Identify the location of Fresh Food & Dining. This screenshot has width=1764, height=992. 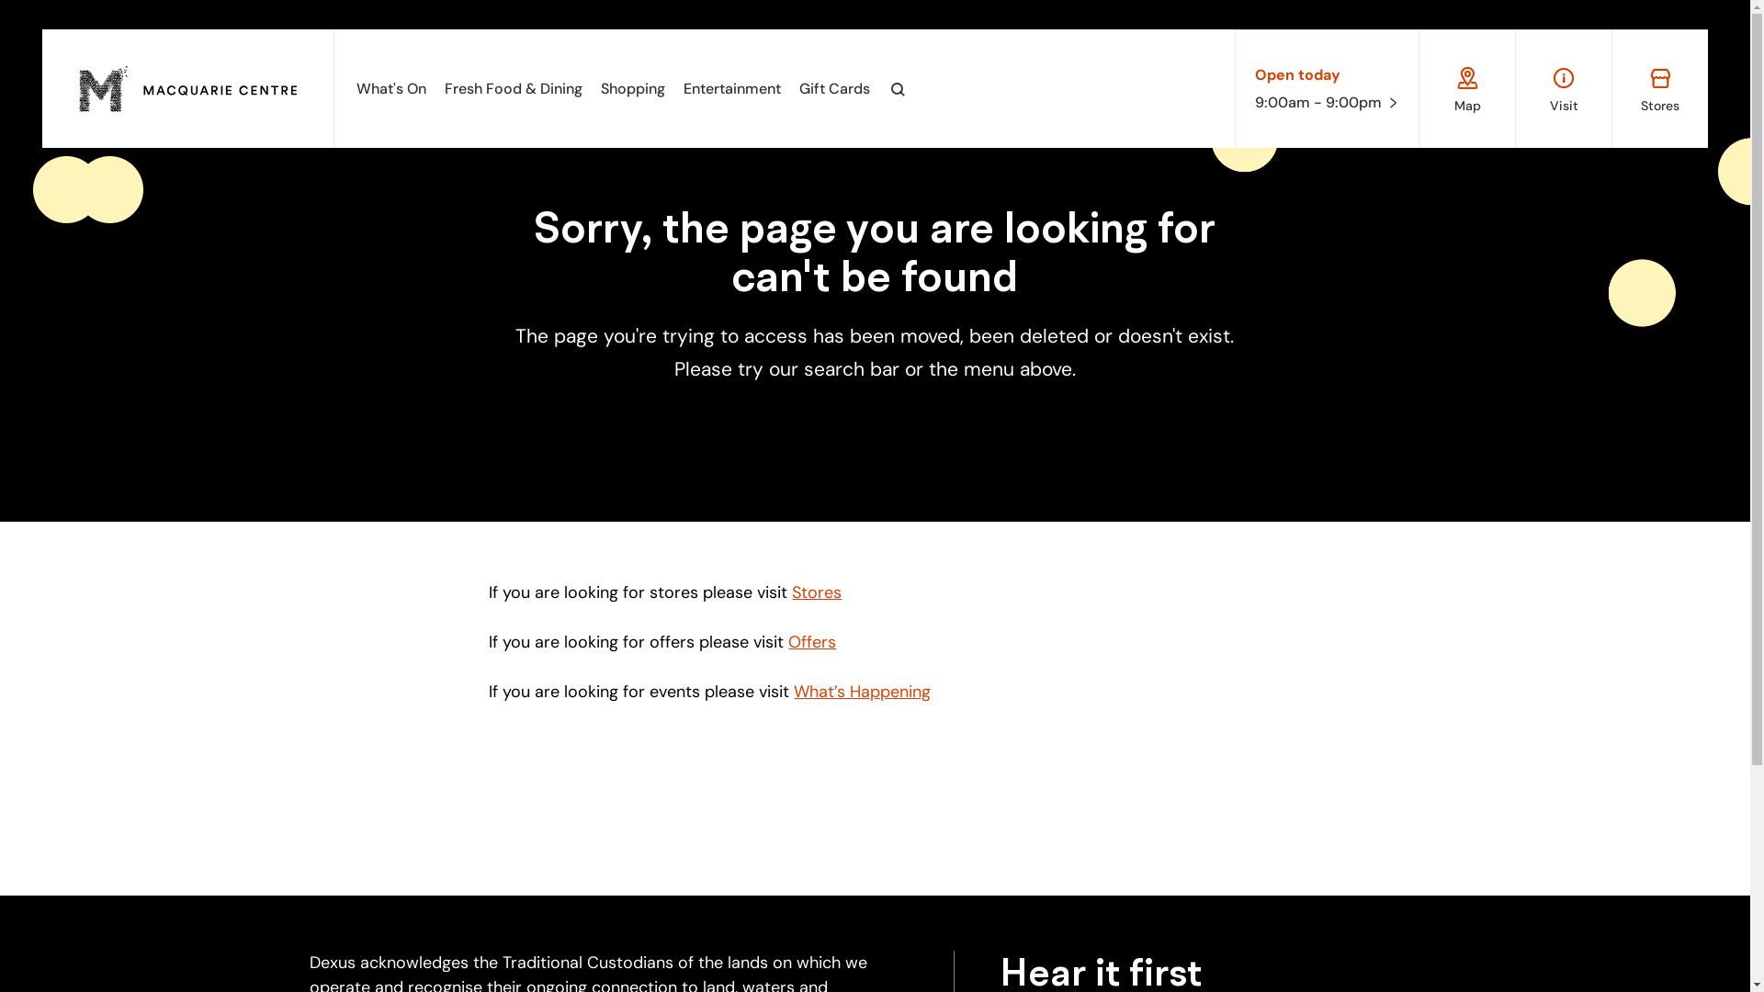
(514, 88).